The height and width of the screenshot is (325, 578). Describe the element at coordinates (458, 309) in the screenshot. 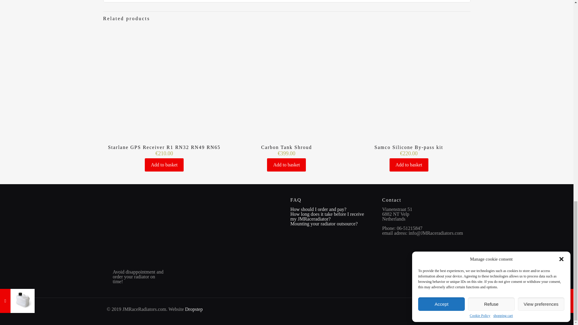

I see `Facebook` at that location.